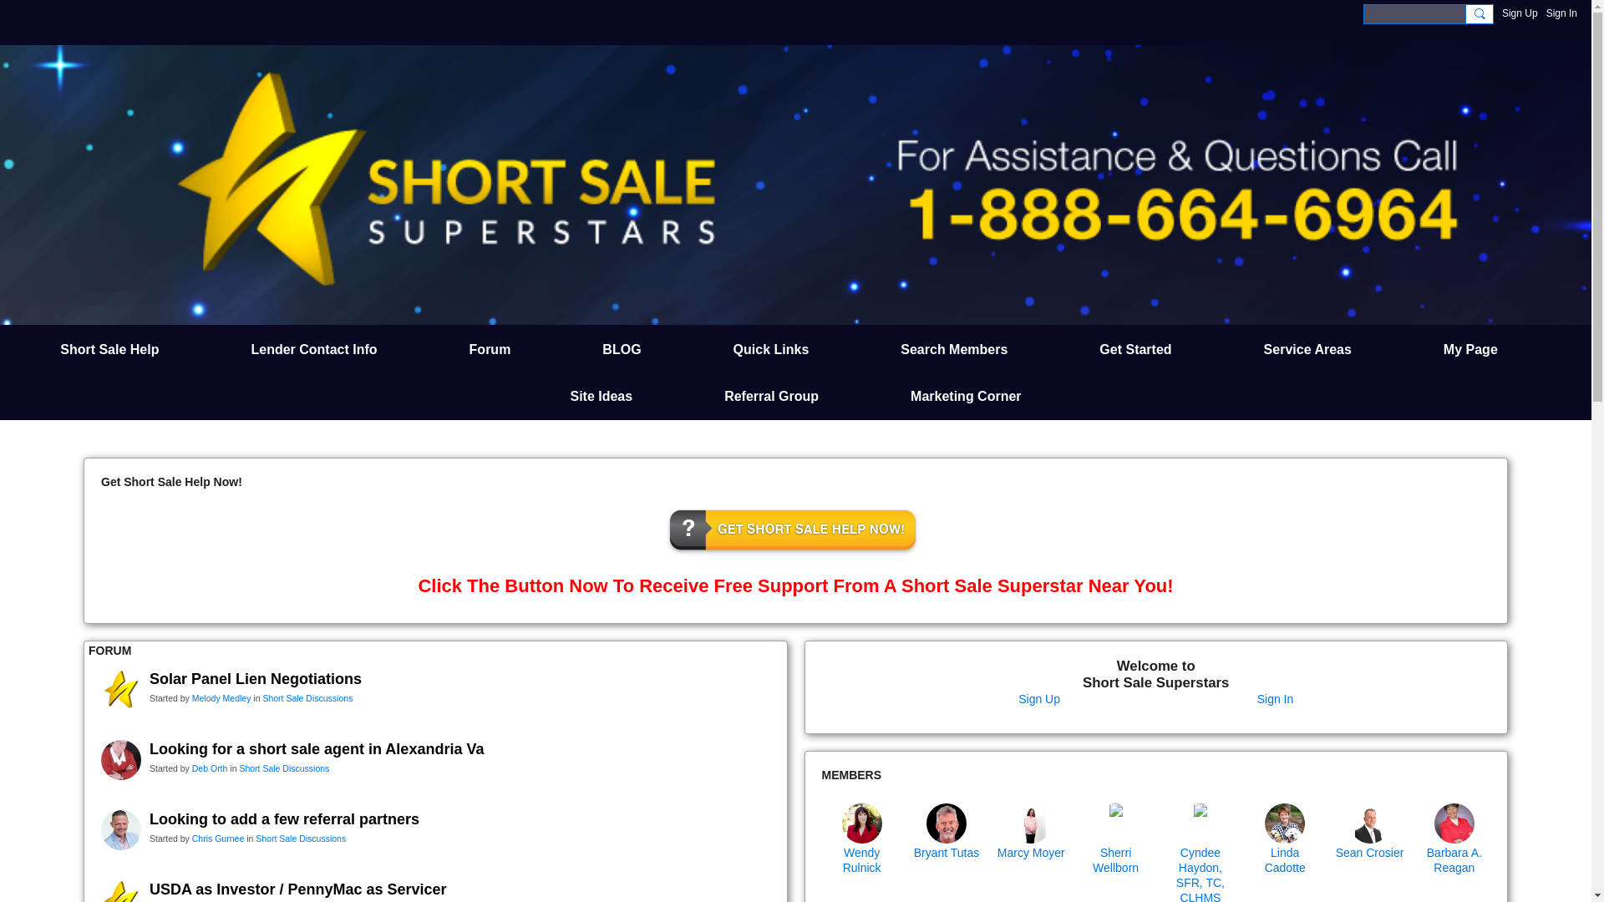 The width and height of the screenshot is (1604, 902). What do you see at coordinates (862, 823) in the screenshot?
I see `Wendy Rulnick` at bounding box center [862, 823].